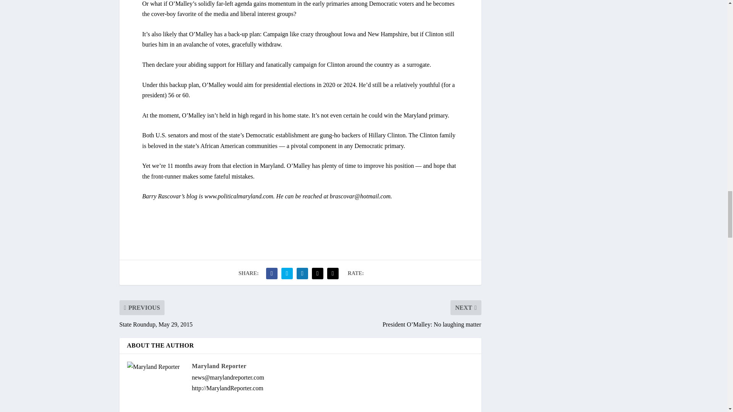 The image size is (733, 412). I want to click on Maryland Reporter, so click(219, 366).